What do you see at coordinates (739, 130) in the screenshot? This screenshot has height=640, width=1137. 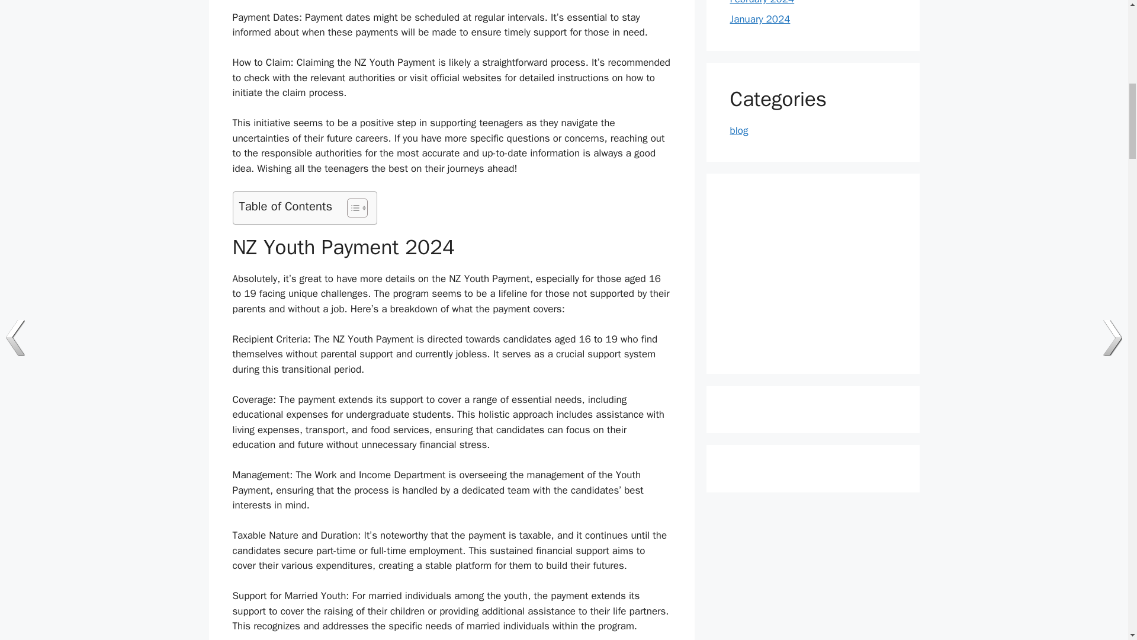 I see `blog` at bounding box center [739, 130].